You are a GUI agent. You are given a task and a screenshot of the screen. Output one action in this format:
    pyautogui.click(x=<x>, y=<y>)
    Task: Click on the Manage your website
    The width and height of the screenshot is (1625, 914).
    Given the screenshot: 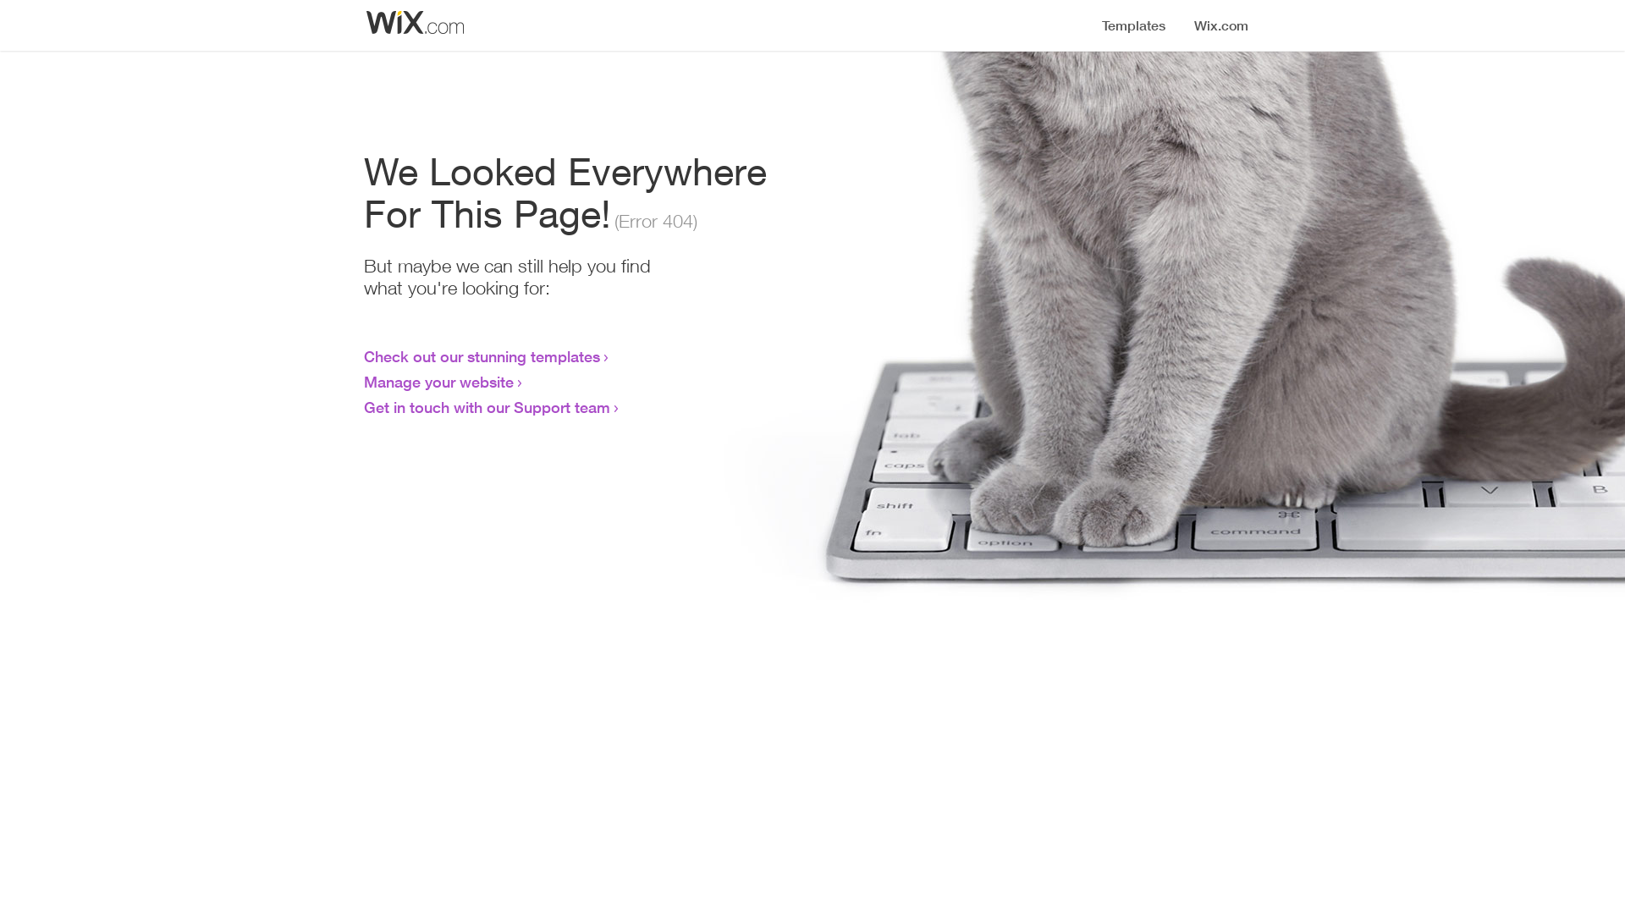 What is the action you would take?
    pyautogui.click(x=438, y=382)
    